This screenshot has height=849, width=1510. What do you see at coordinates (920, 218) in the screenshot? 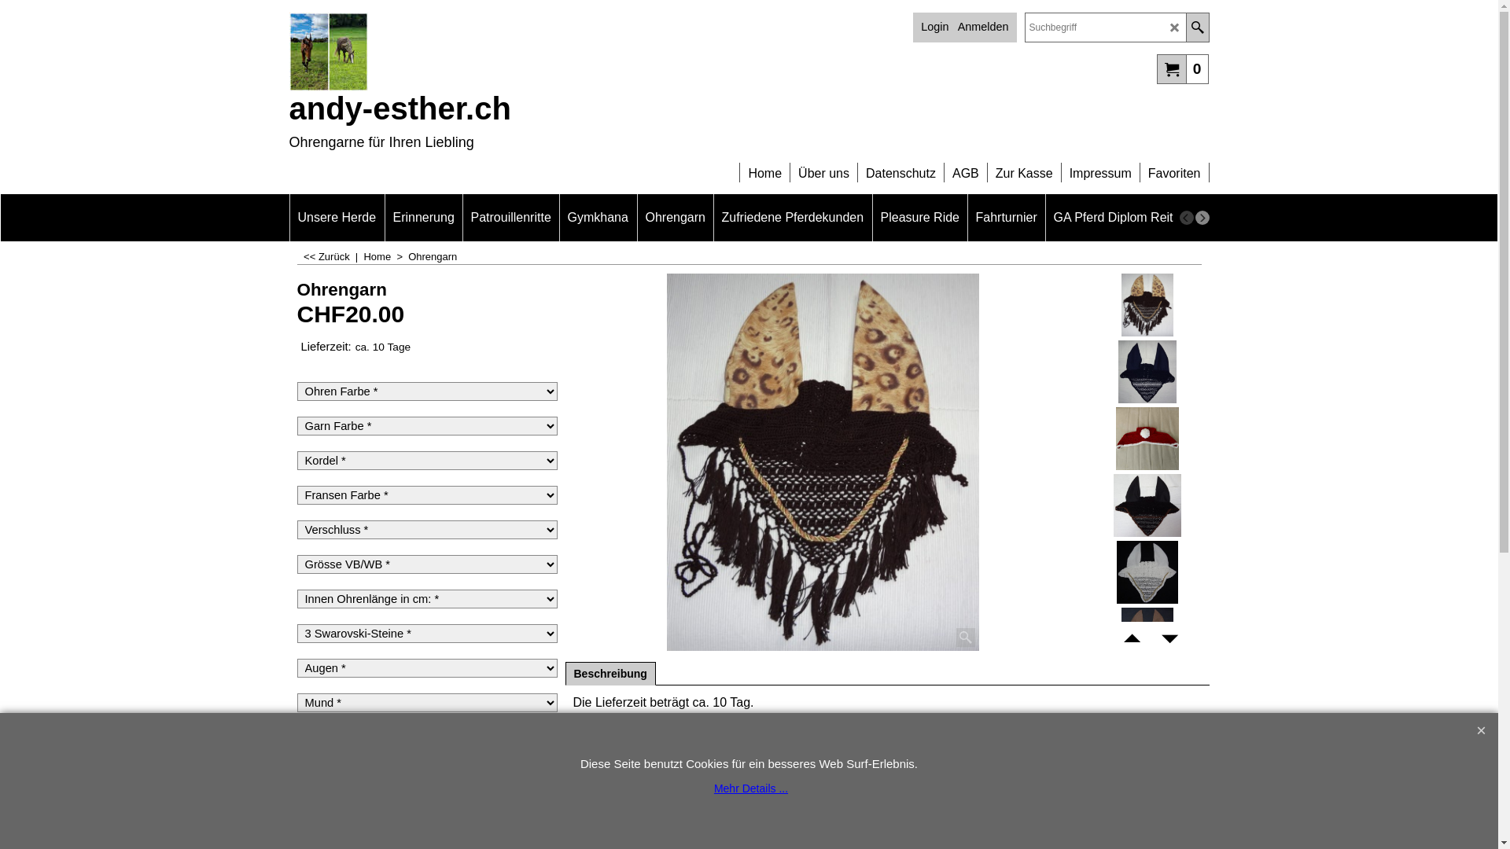
I see `Pleasure Ride` at bounding box center [920, 218].